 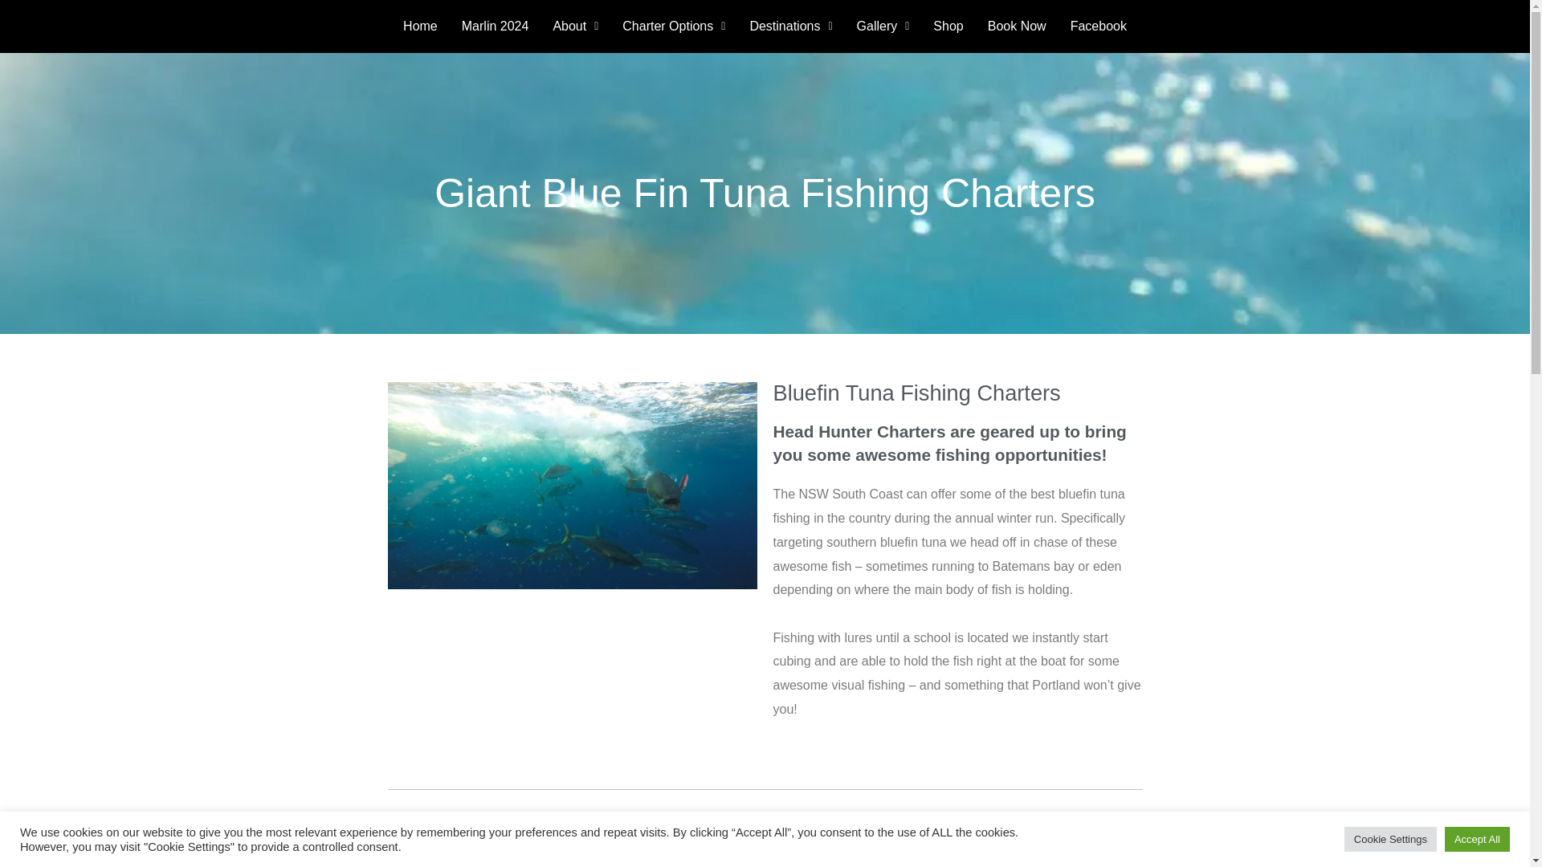 I want to click on About, so click(x=575, y=26).